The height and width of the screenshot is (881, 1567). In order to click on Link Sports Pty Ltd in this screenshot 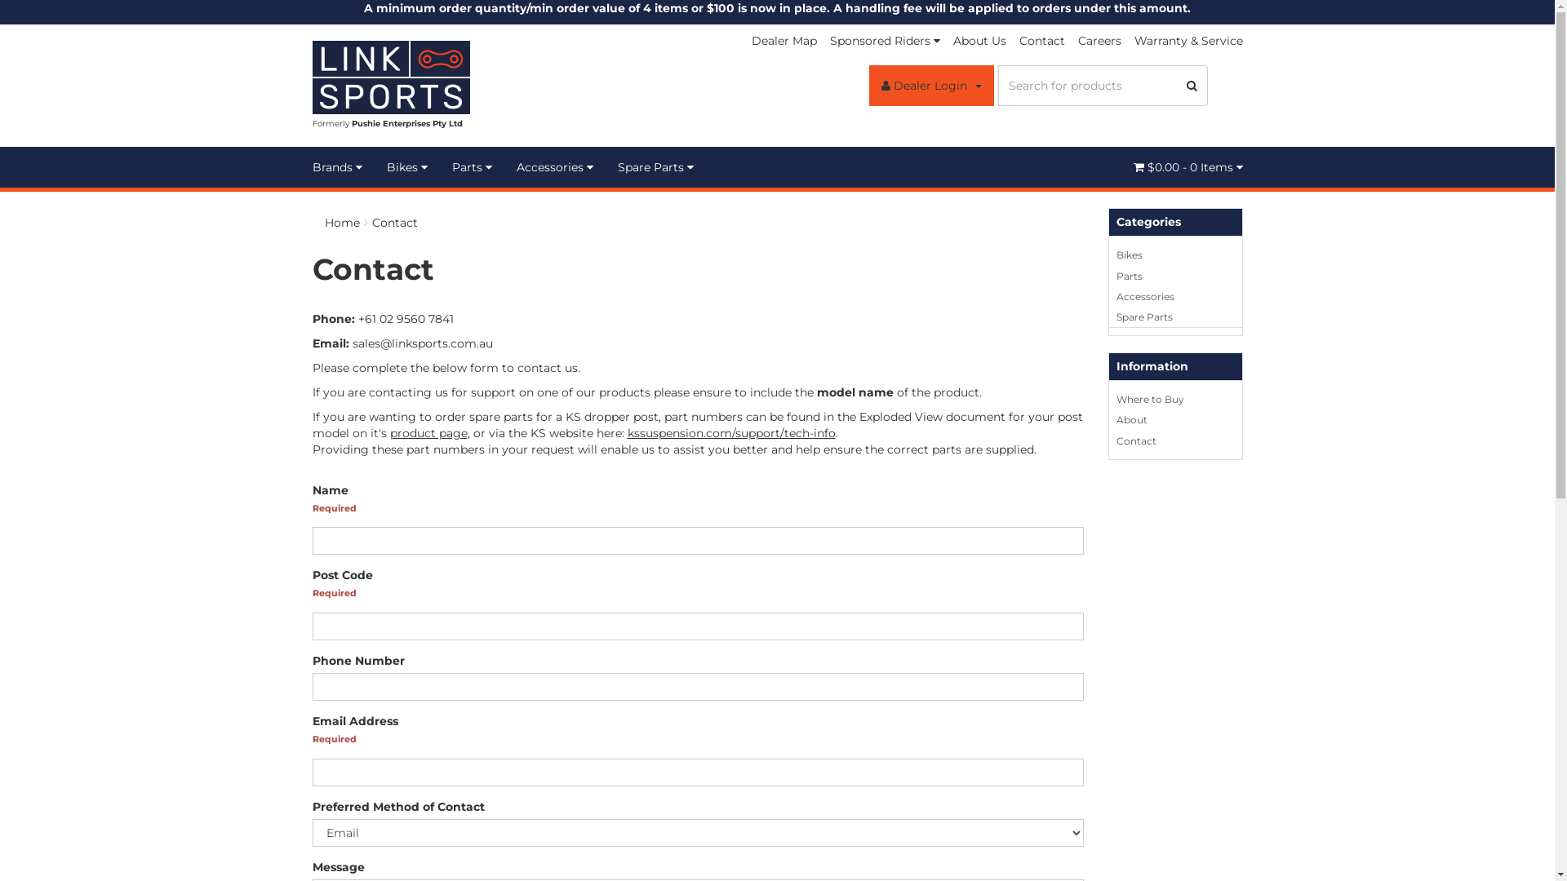, I will do `click(390, 77)`.